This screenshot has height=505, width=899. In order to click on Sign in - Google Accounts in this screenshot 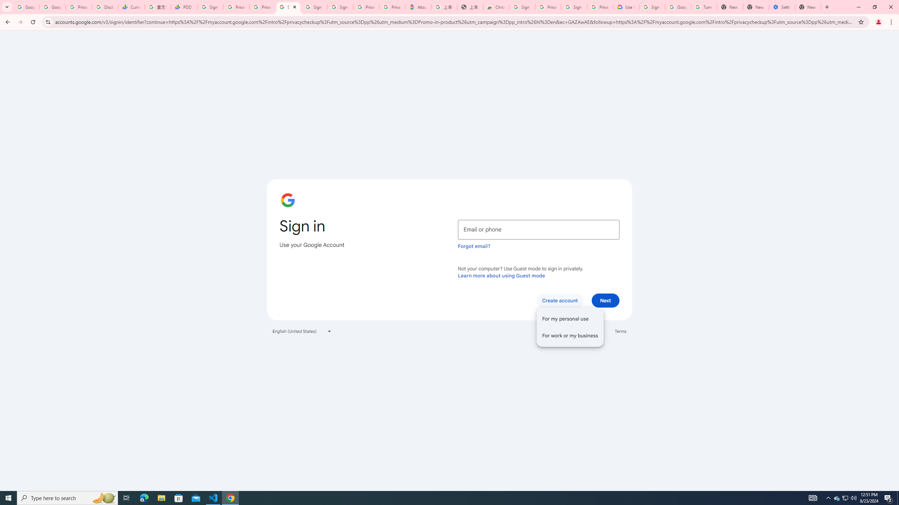, I will do `click(574, 7)`.